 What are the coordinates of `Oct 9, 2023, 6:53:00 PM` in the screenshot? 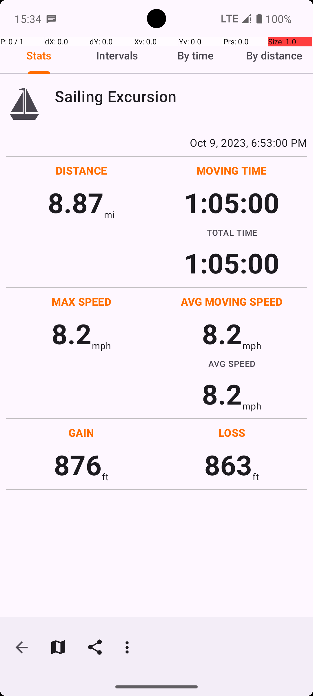 It's located at (156, 142).